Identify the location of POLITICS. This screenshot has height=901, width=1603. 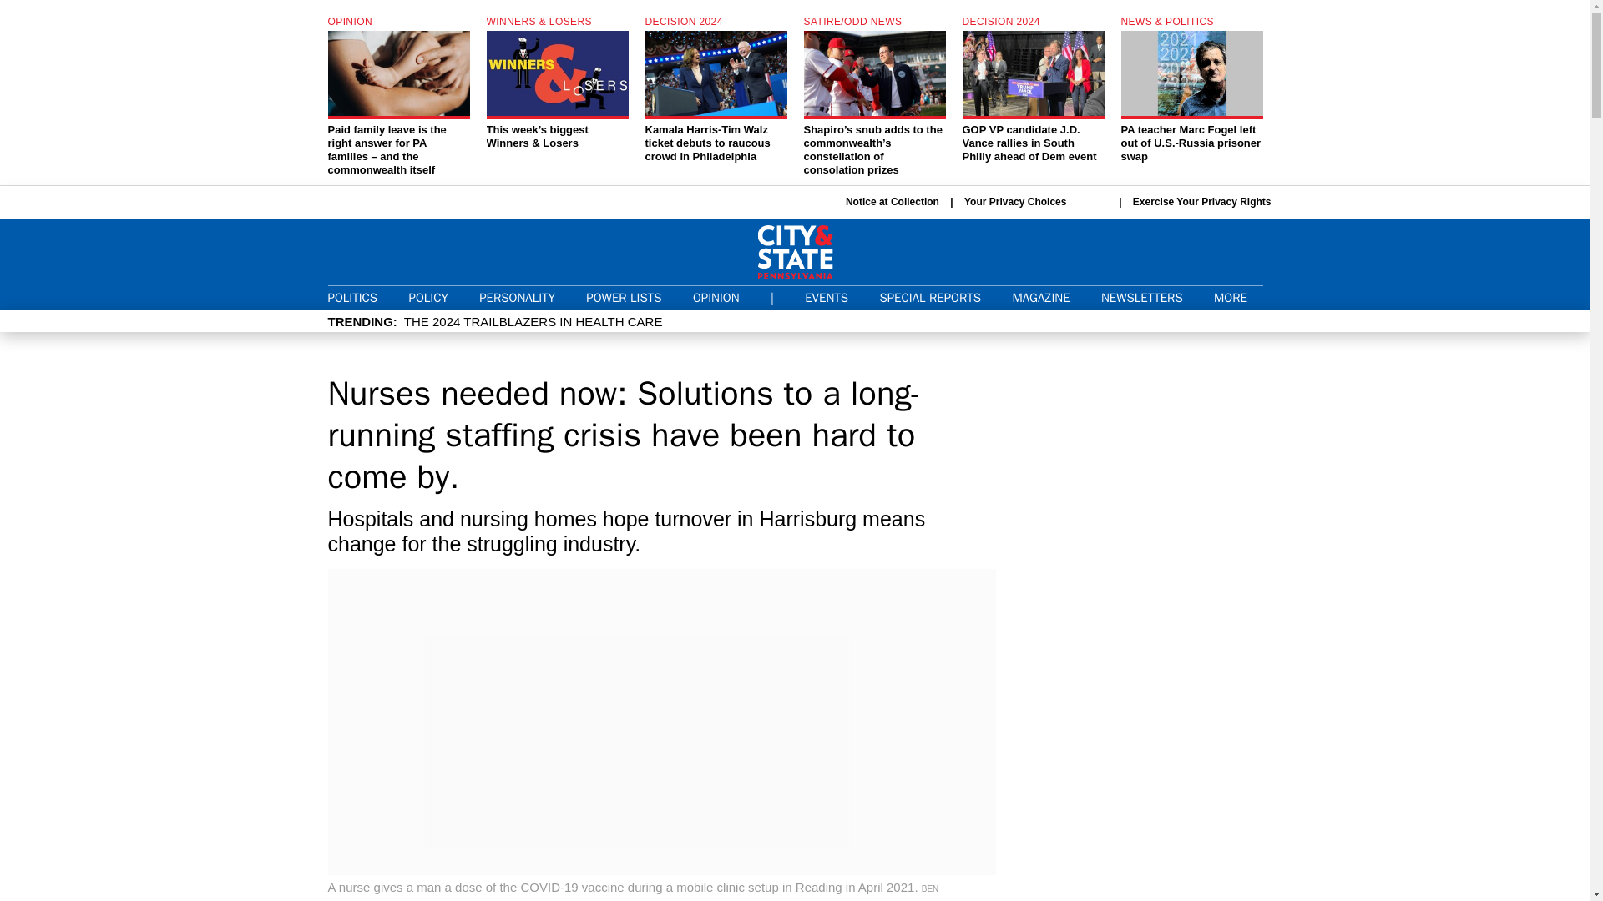
(351, 297).